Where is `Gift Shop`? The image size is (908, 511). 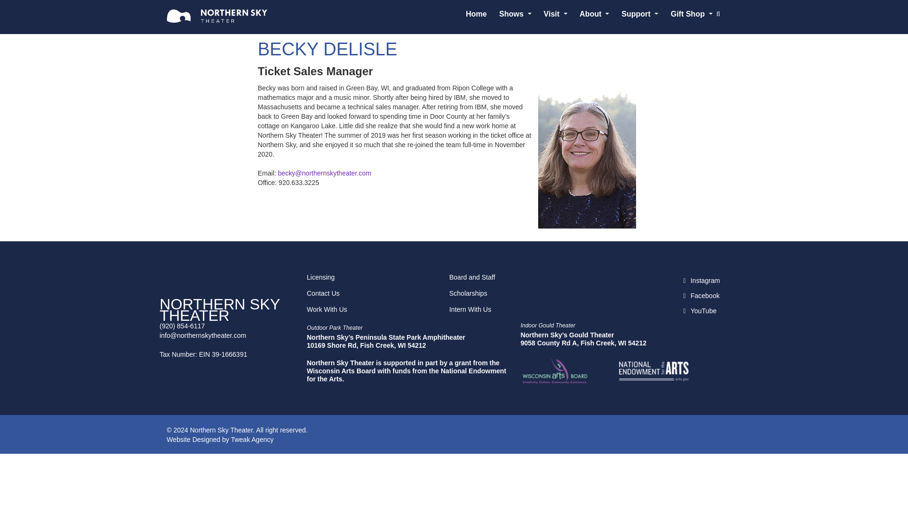 Gift Shop is located at coordinates (691, 16).